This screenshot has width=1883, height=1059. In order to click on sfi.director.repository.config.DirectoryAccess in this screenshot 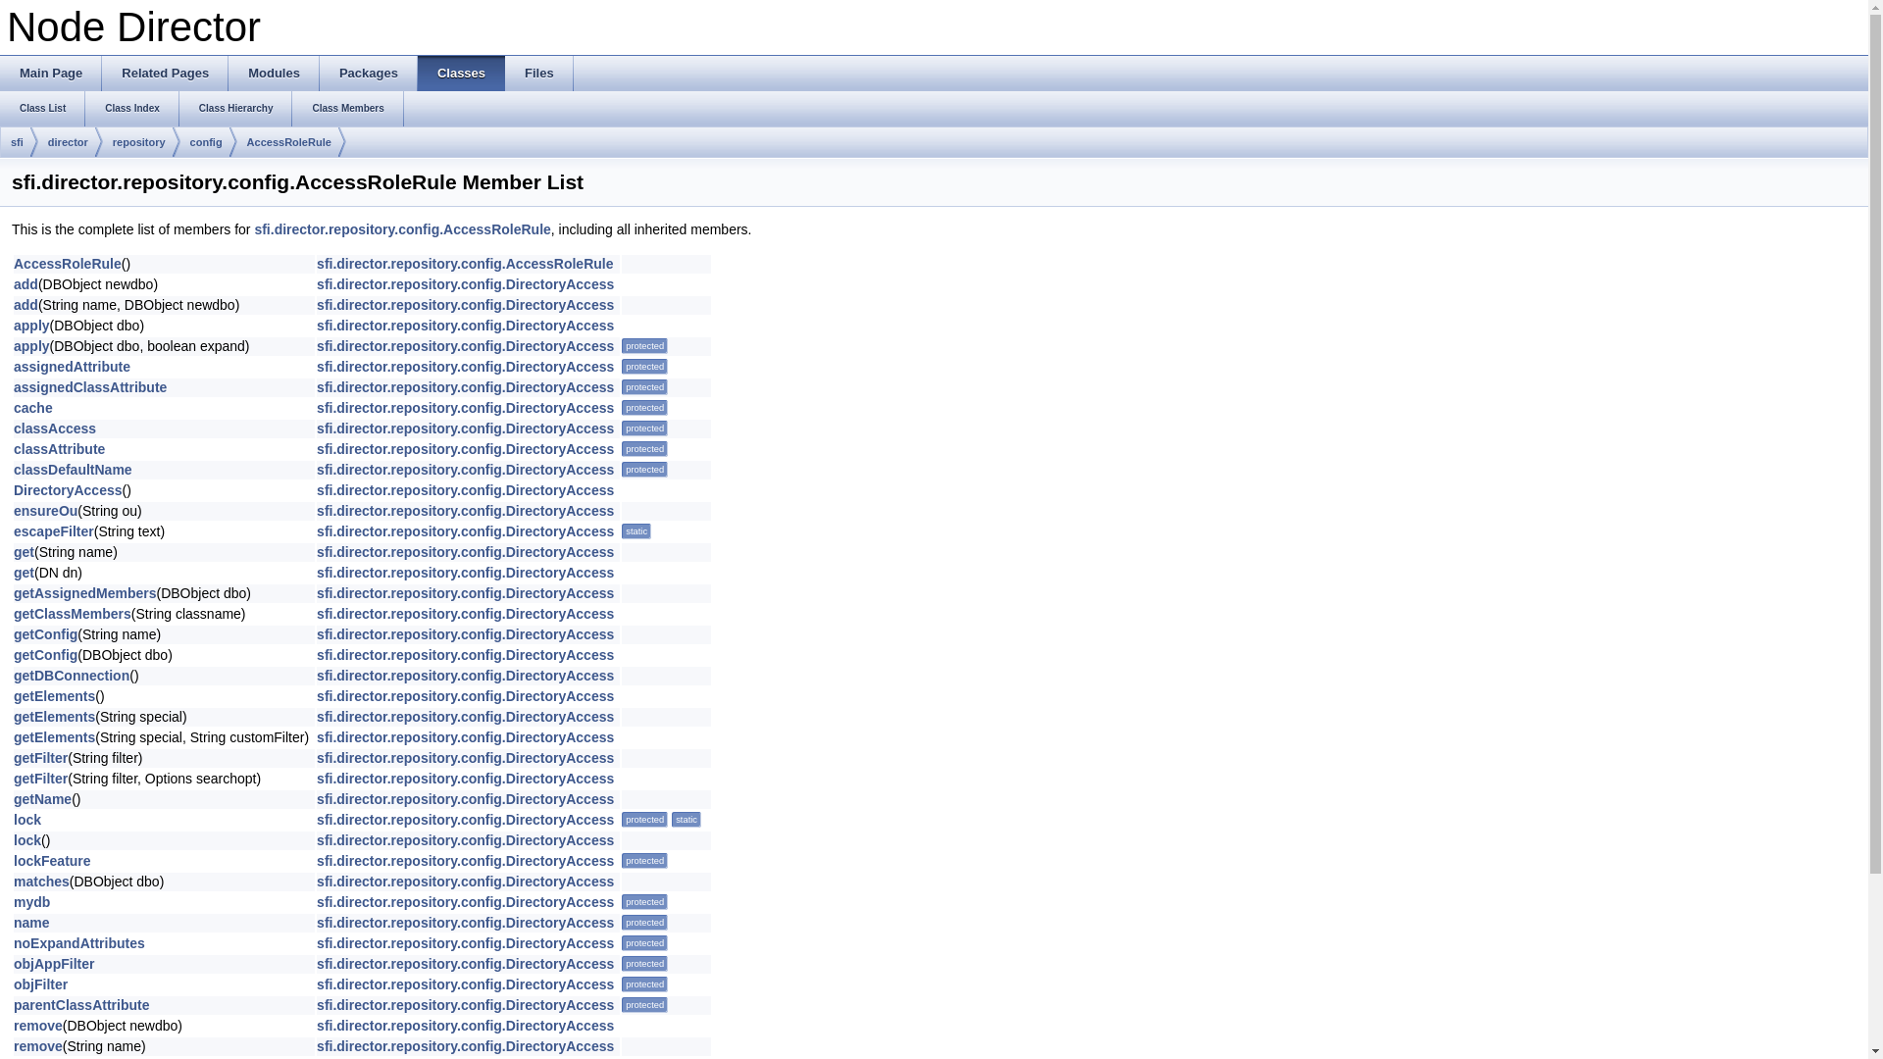, I will do `click(465, 1005)`.